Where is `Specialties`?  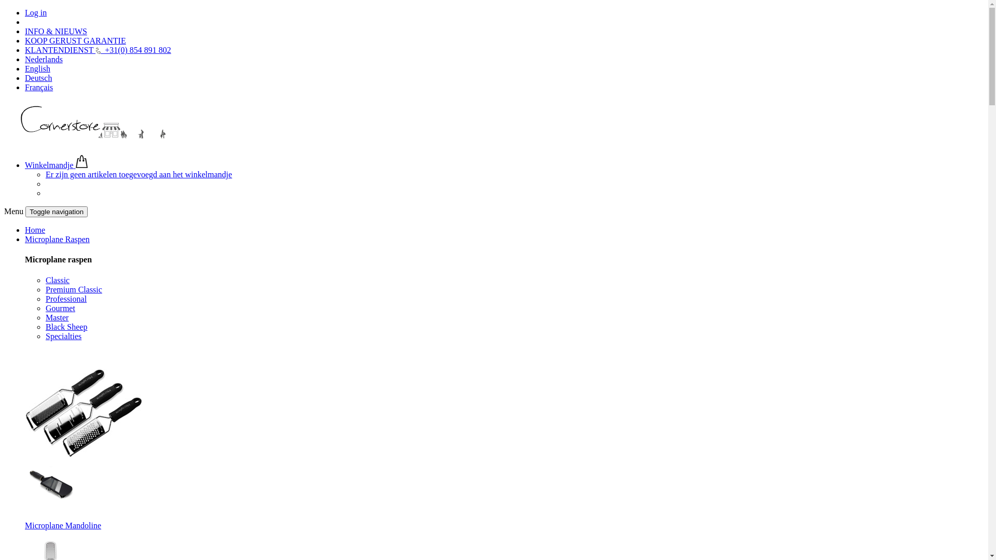 Specialties is located at coordinates (63, 336).